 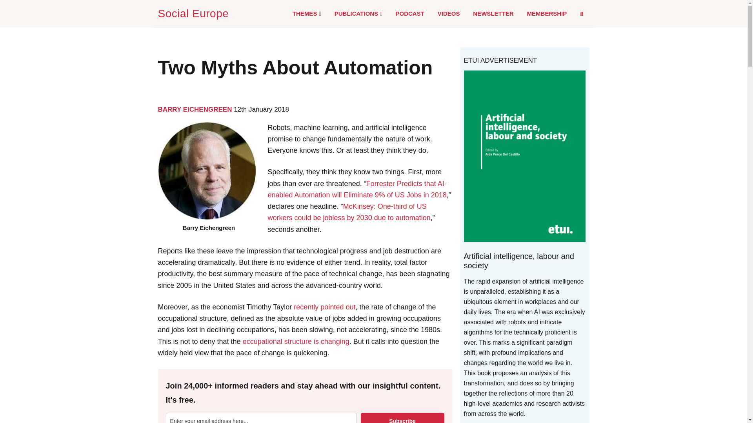 What do you see at coordinates (449, 13) in the screenshot?
I see `VIDEOS` at bounding box center [449, 13].